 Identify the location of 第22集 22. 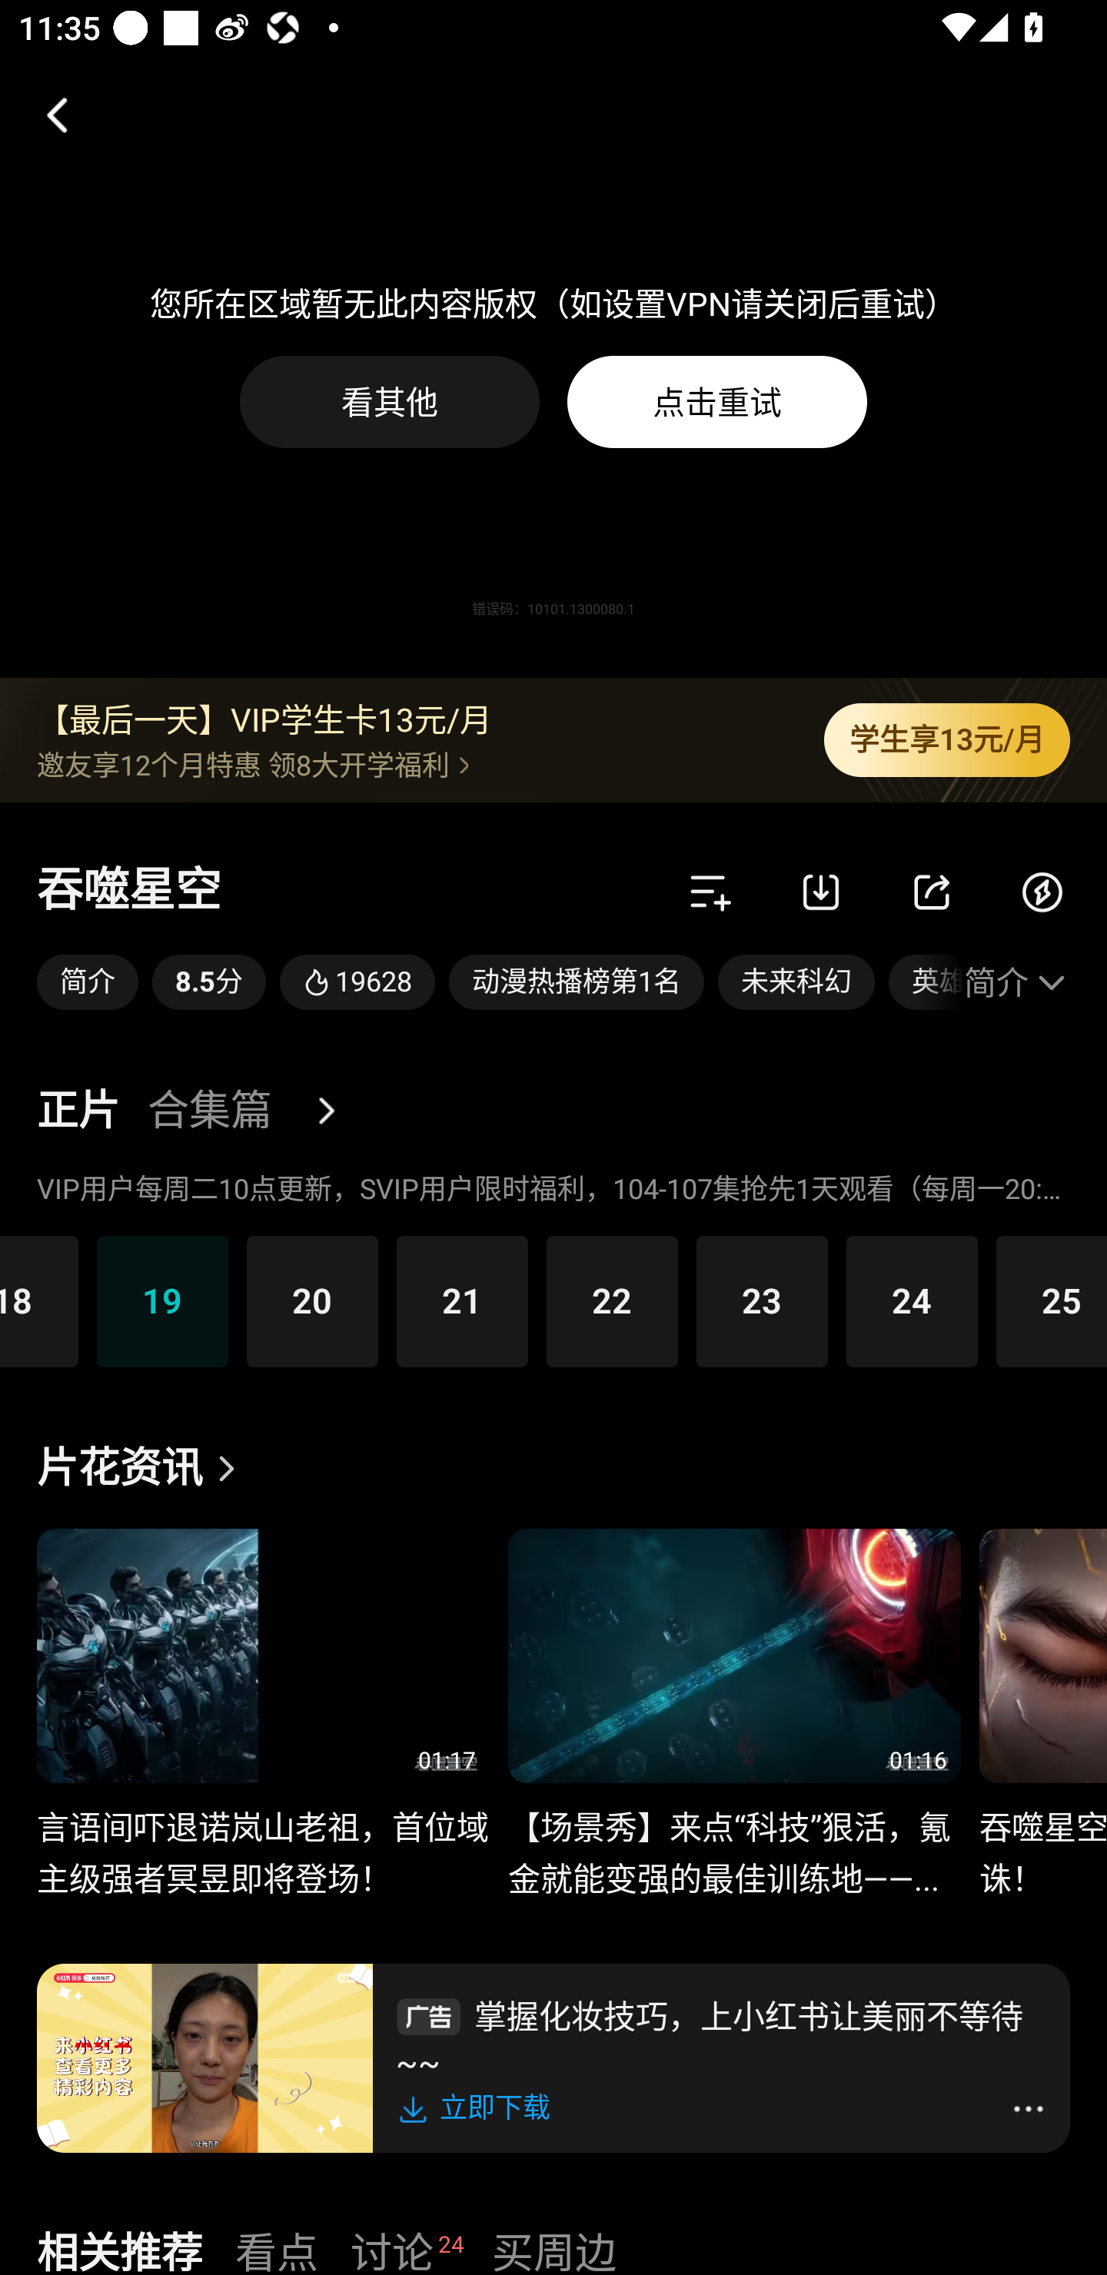
(612, 1300).